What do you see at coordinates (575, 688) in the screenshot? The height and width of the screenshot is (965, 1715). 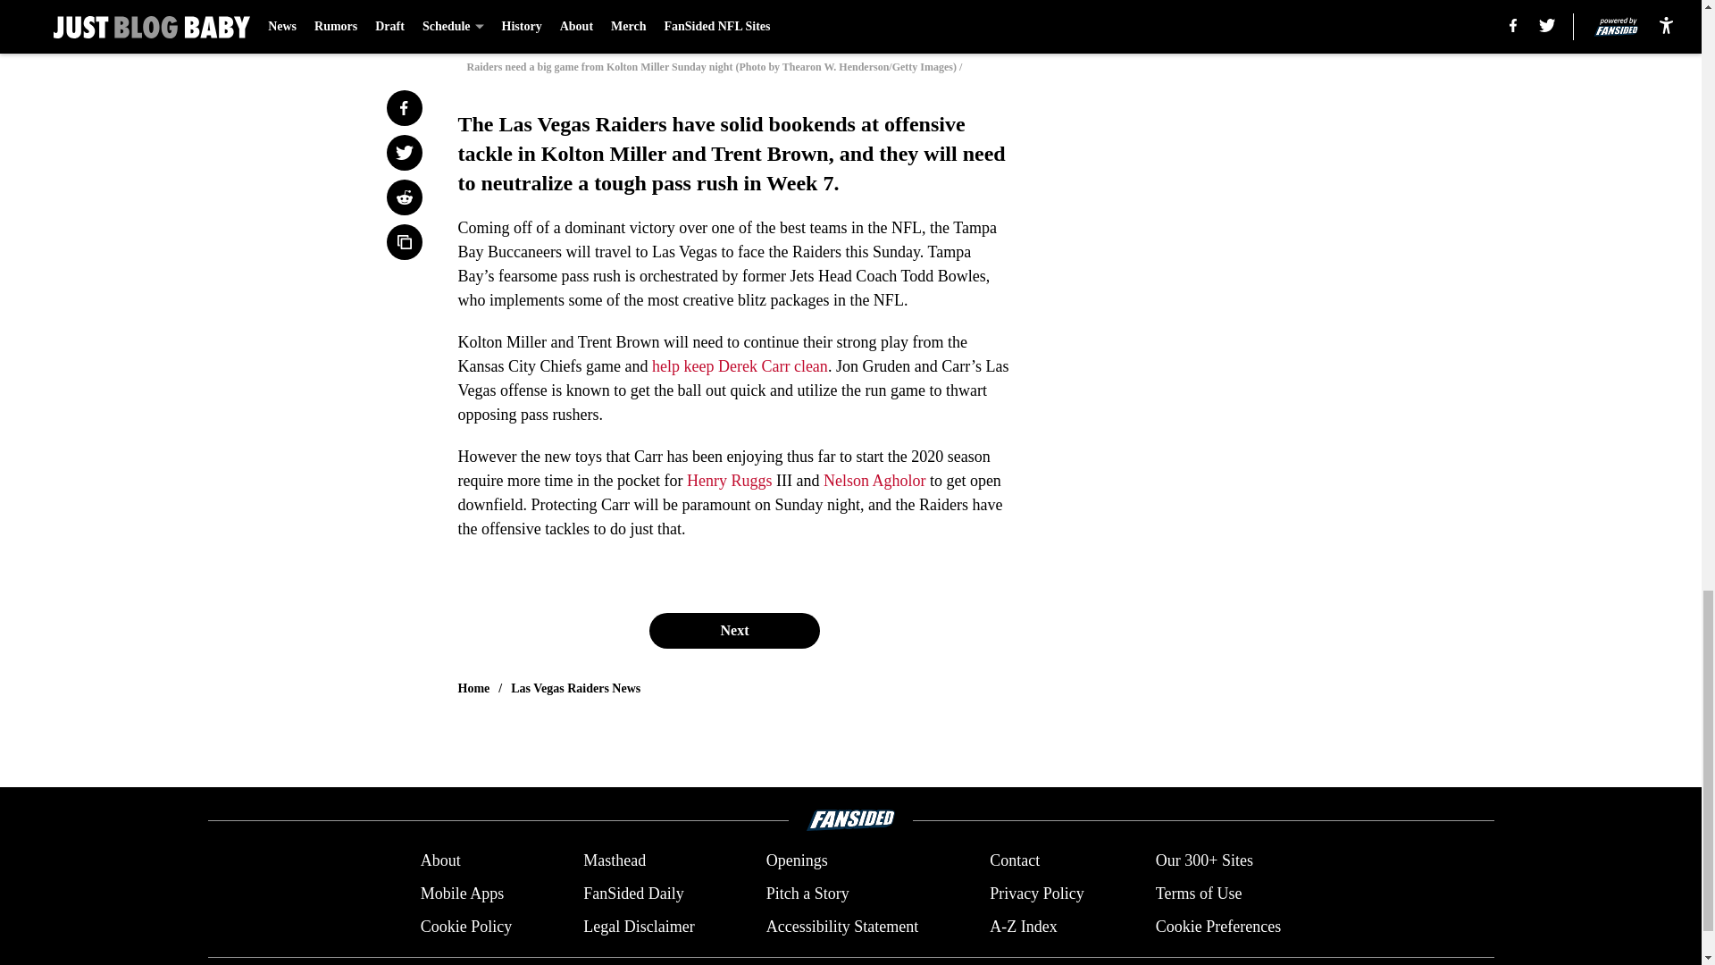 I see `Las Vegas Raiders News` at bounding box center [575, 688].